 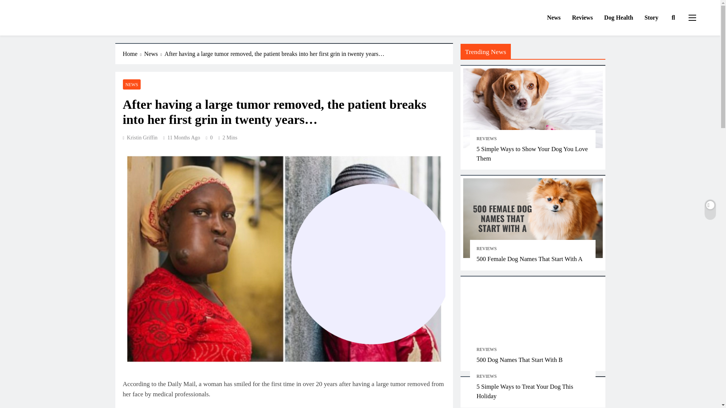 What do you see at coordinates (520, 360) in the screenshot?
I see `500 Dog Names That Start With B` at bounding box center [520, 360].